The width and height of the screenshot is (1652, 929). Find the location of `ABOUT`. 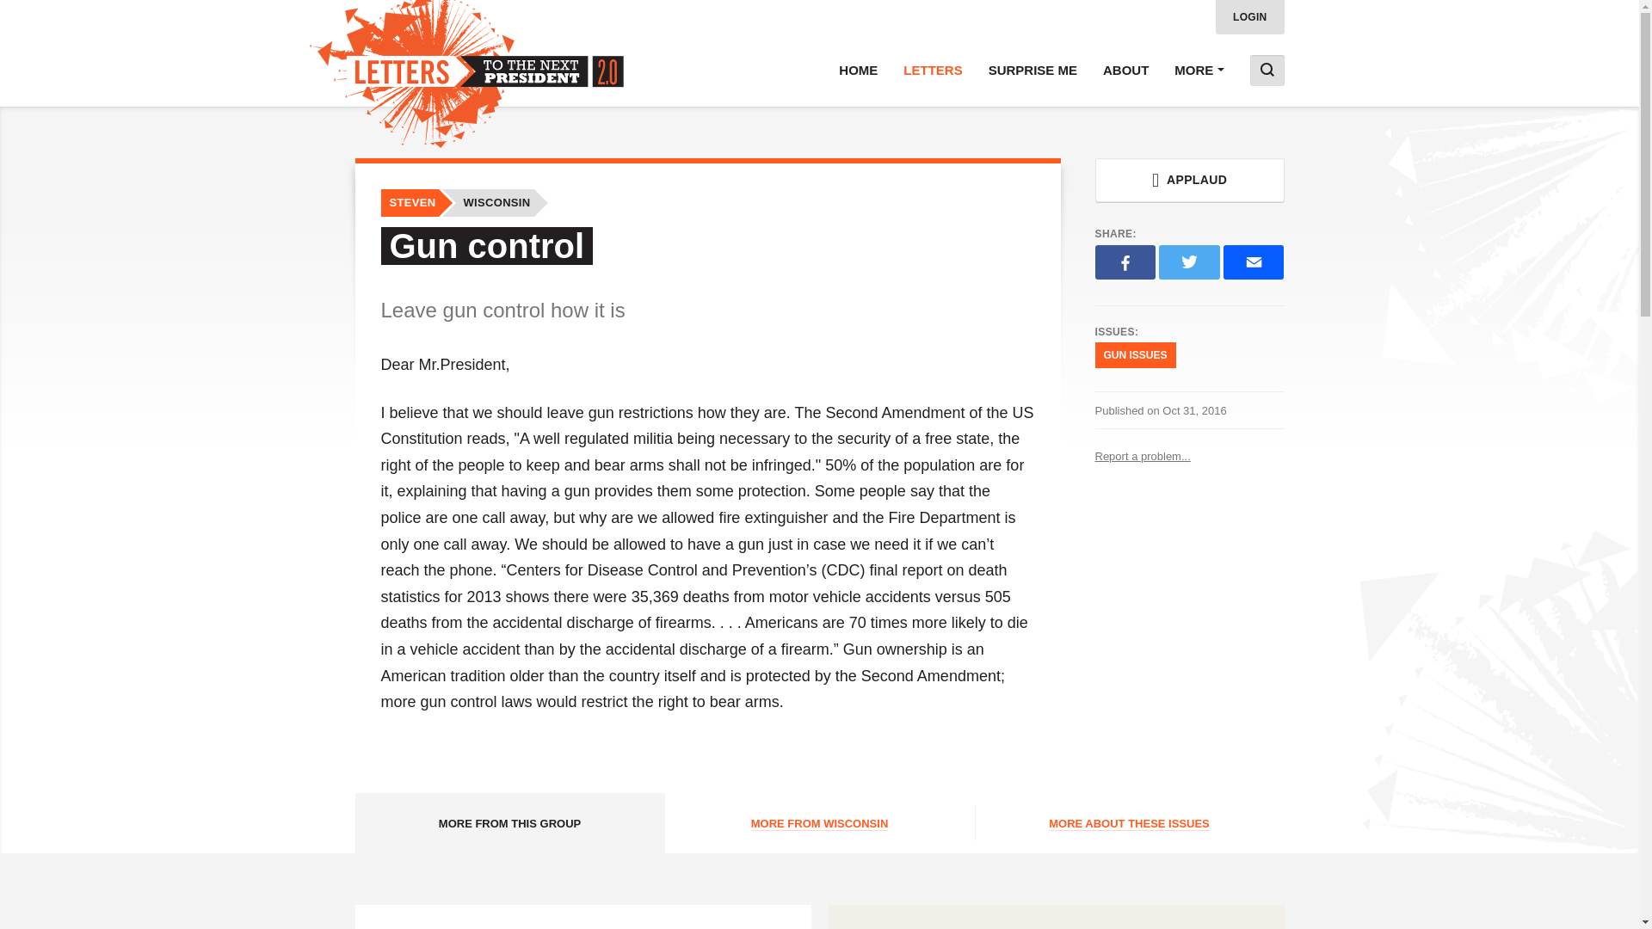

ABOUT is located at coordinates (1125, 71).